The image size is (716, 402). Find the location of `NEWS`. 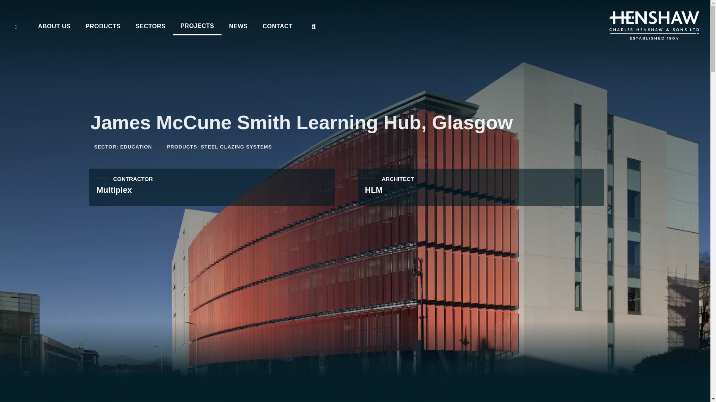

NEWS is located at coordinates (238, 26).